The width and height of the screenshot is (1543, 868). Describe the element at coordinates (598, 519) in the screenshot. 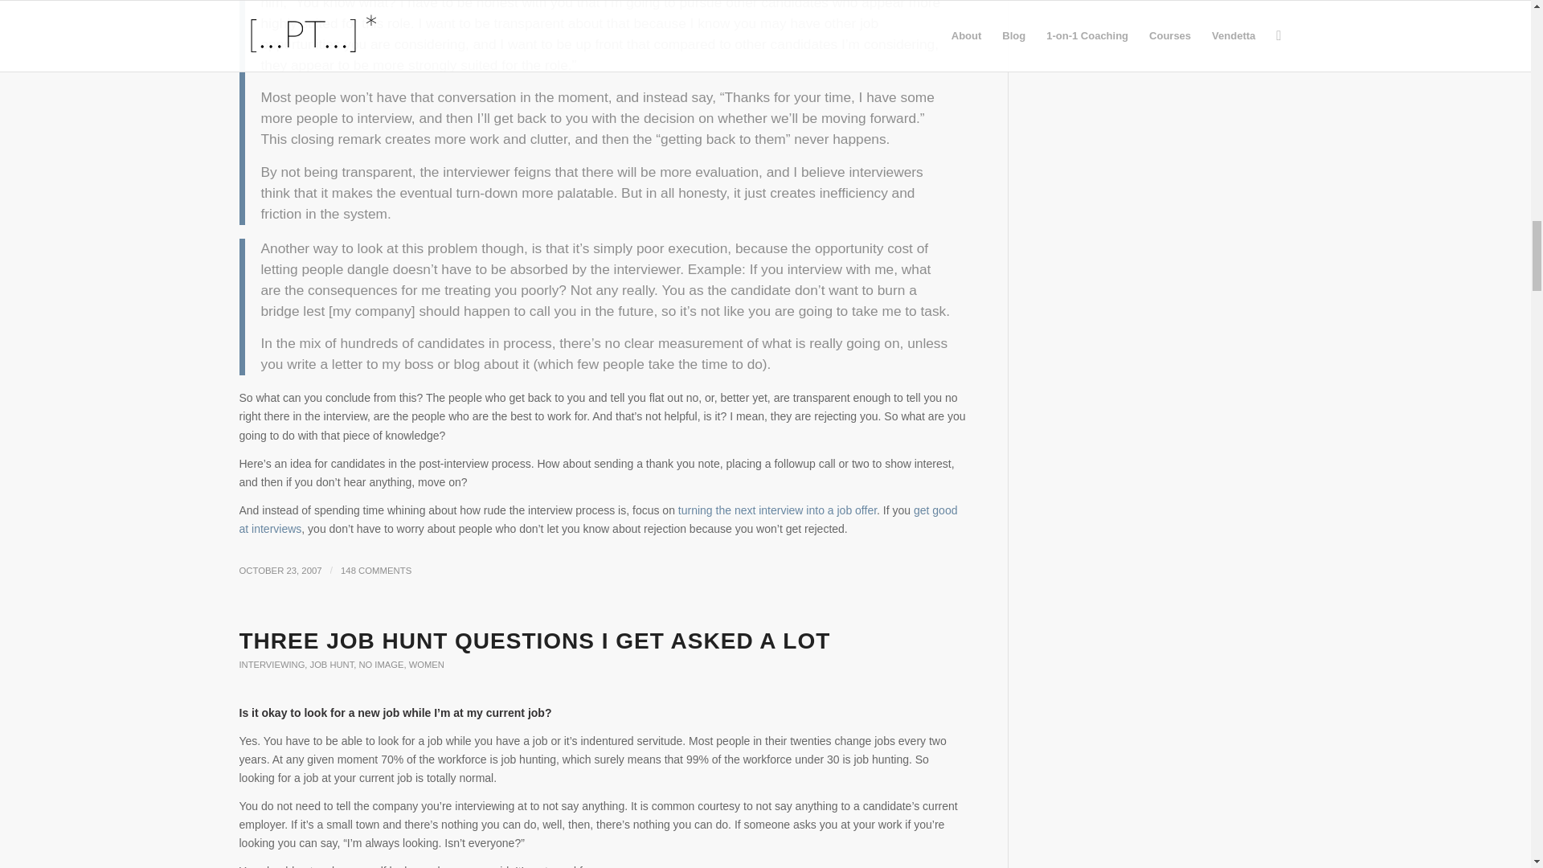

I see `get good at interviews` at that location.